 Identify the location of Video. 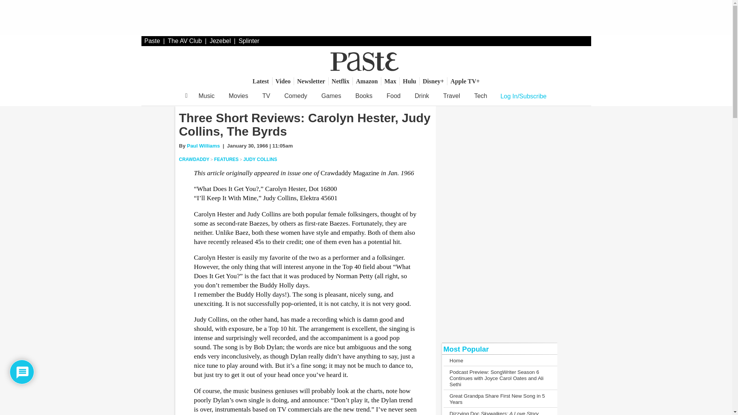
(283, 81).